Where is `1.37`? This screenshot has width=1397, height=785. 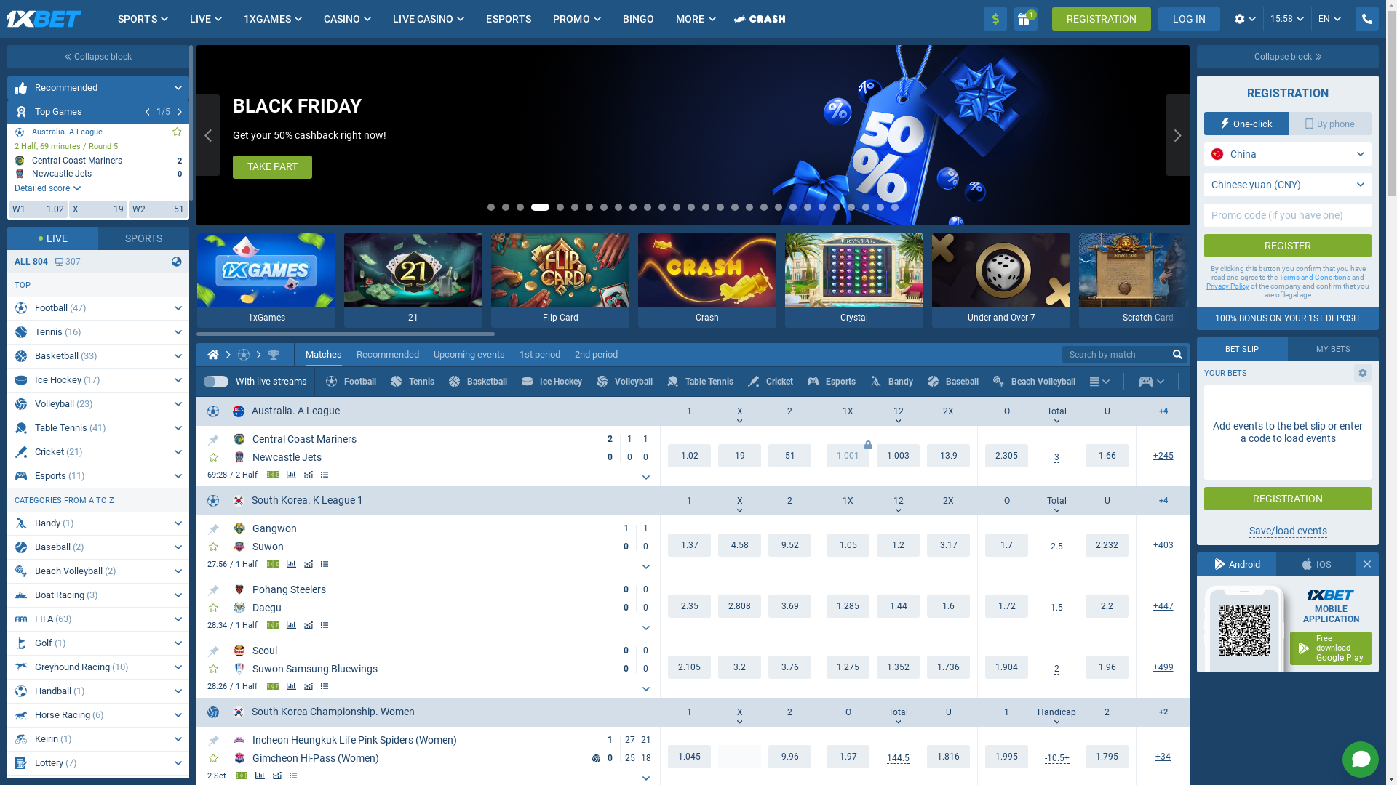 1.37 is located at coordinates (690, 545).